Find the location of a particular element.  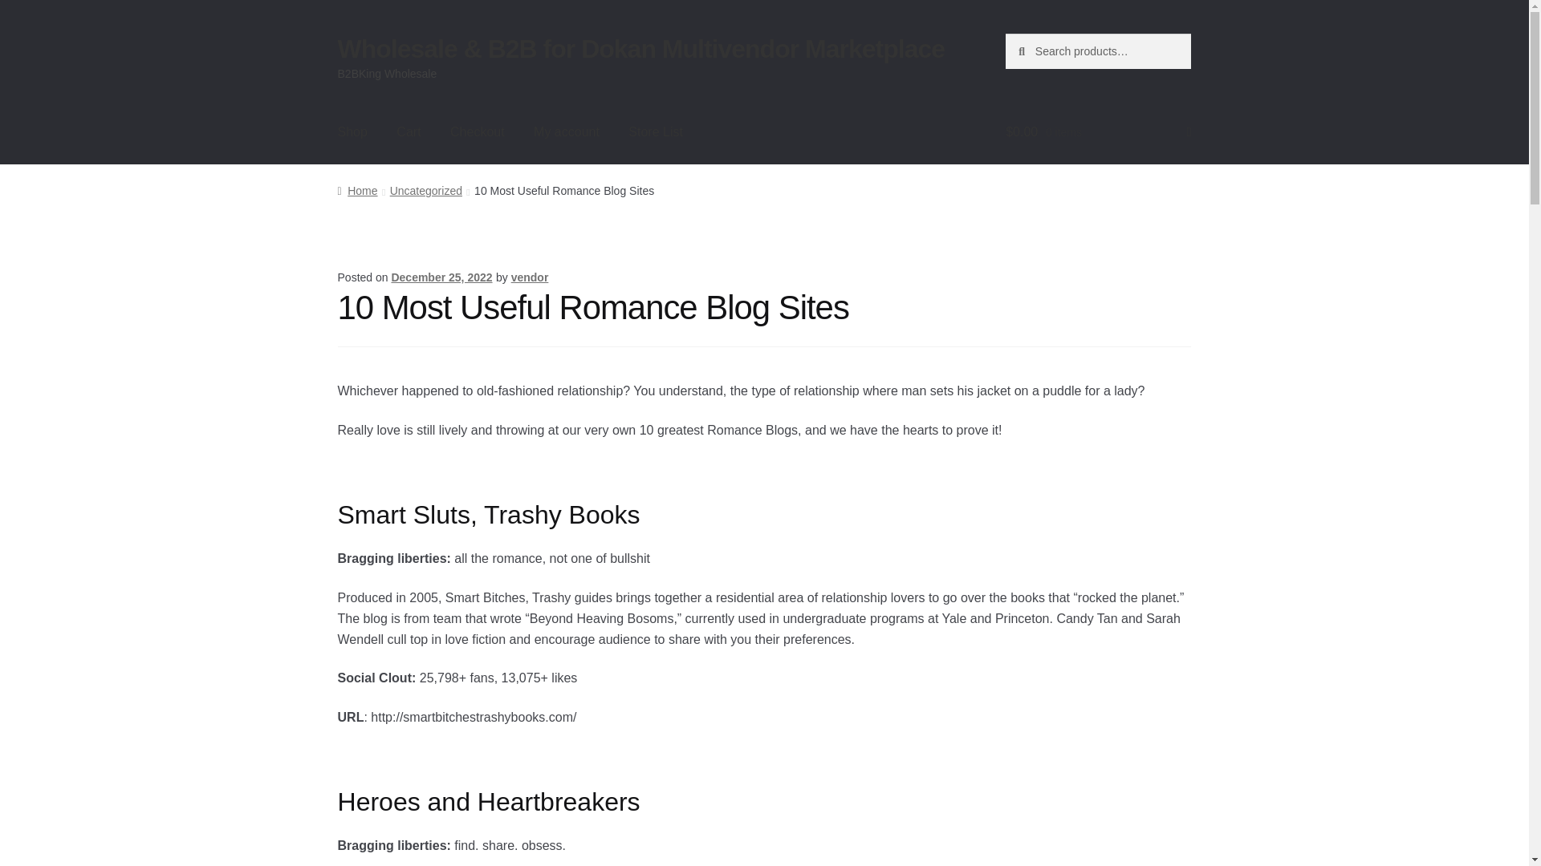

View your shopping cart is located at coordinates (1098, 132).